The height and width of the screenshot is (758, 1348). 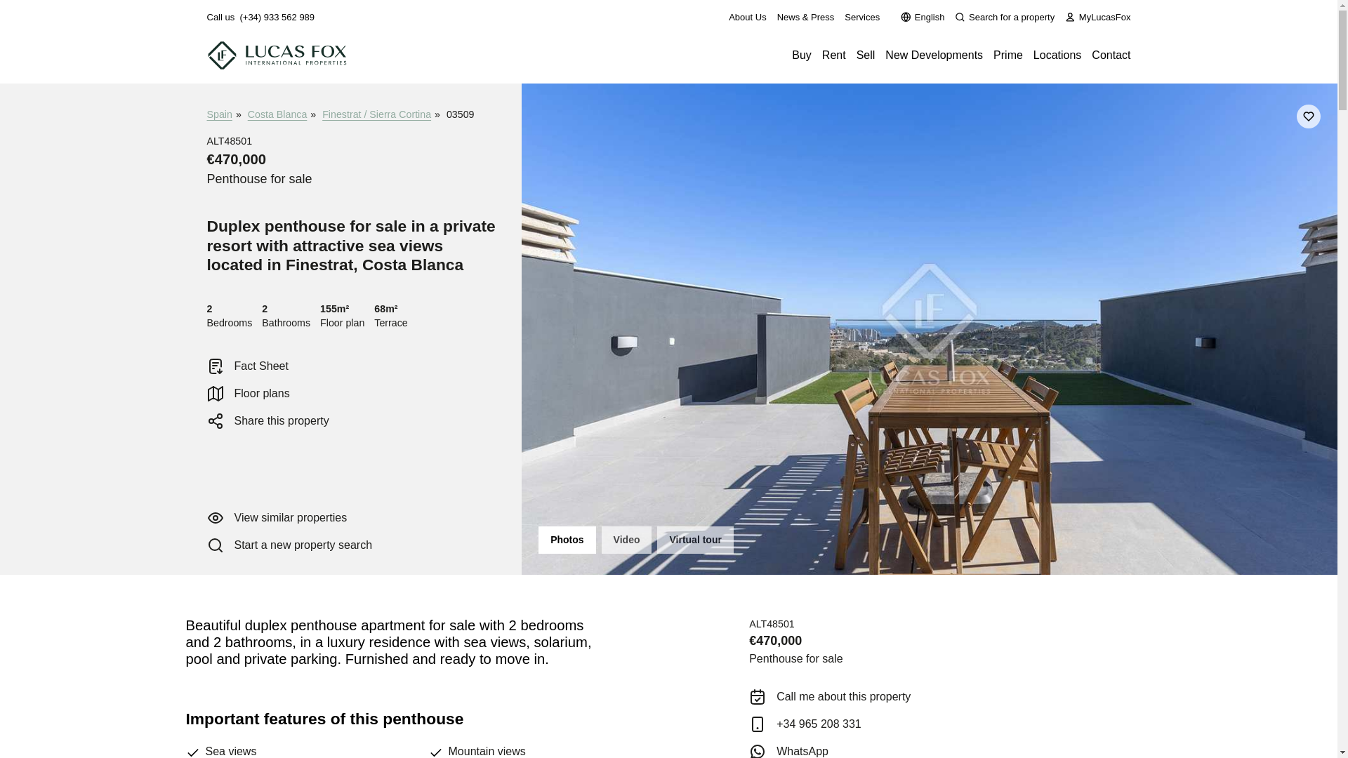 What do you see at coordinates (747, 17) in the screenshot?
I see `About Us` at bounding box center [747, 17].